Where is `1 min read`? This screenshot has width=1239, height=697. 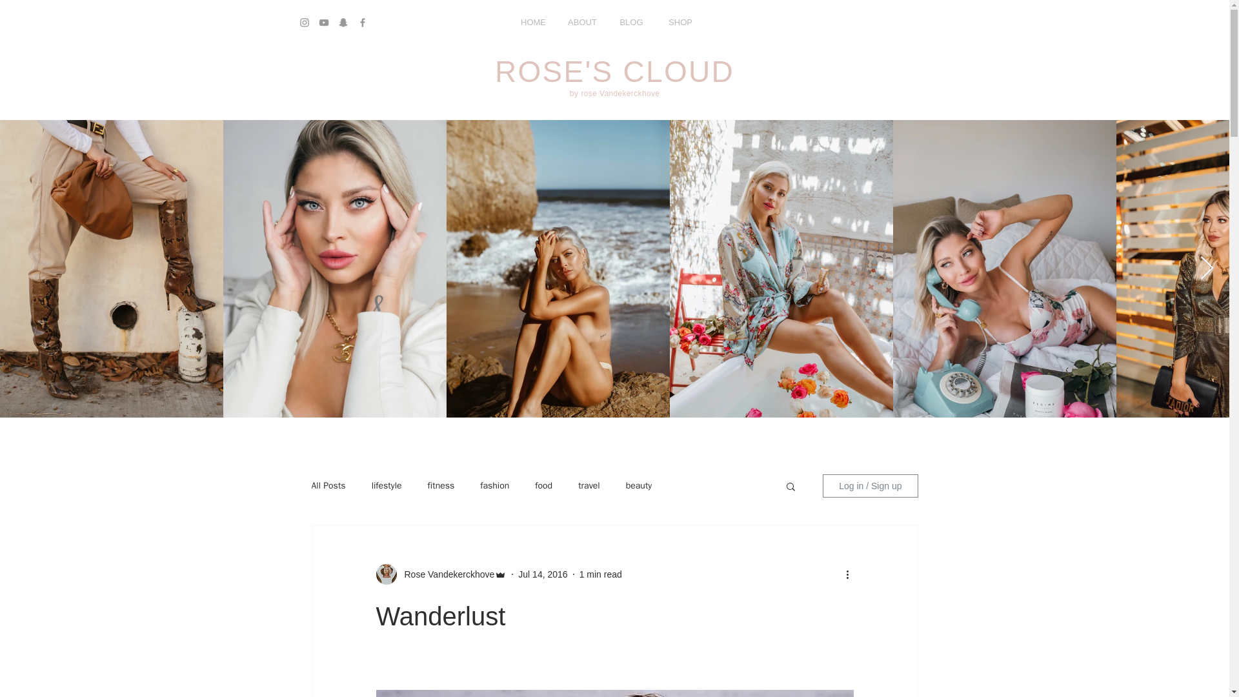 1 min read is located at coordinates (600, 574).